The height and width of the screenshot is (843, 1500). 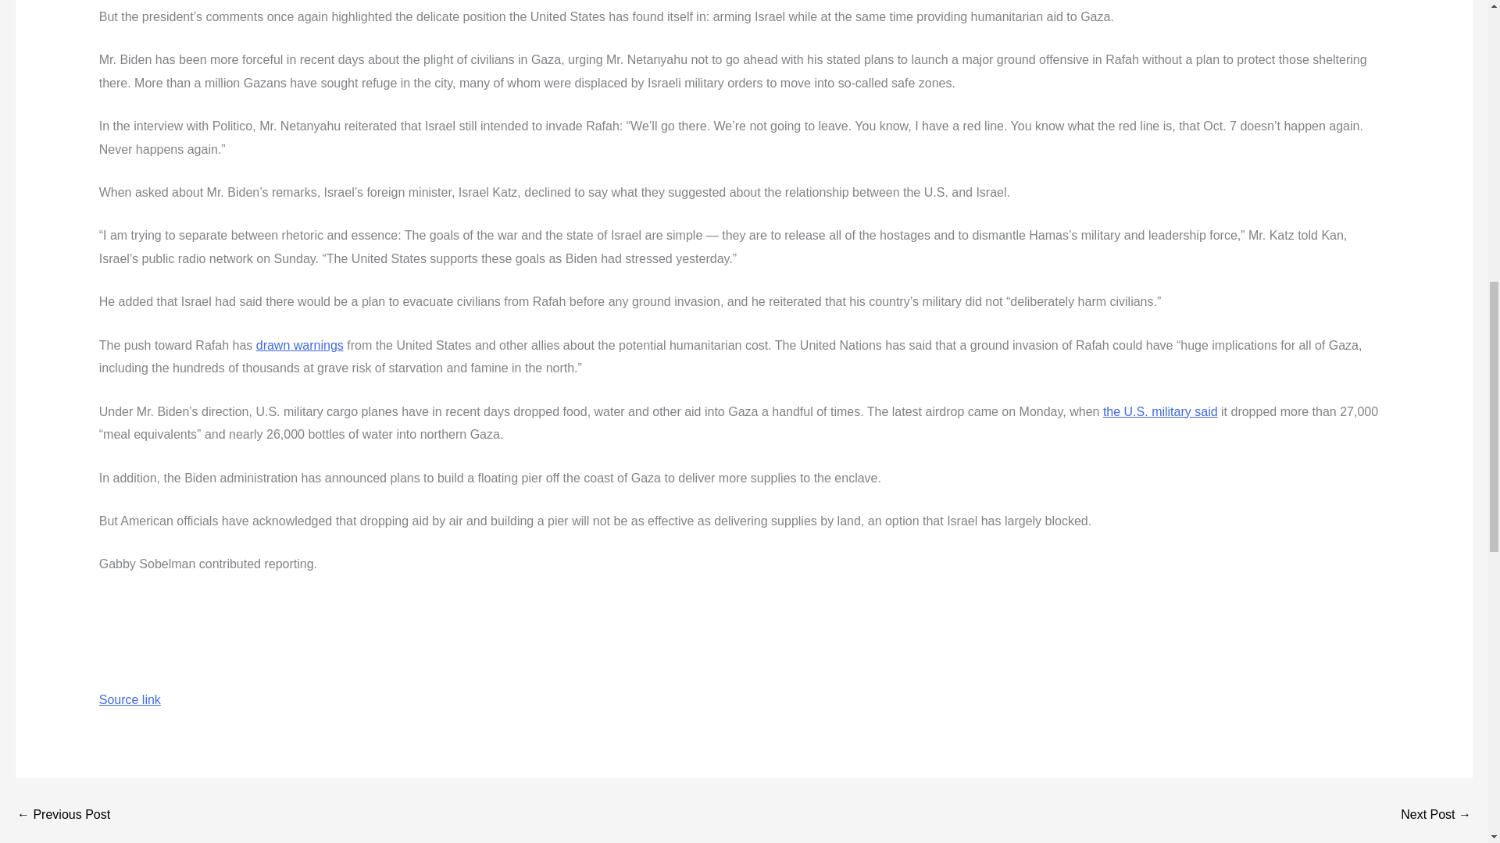 I want to click on Source link, so click(x=130, y=699).